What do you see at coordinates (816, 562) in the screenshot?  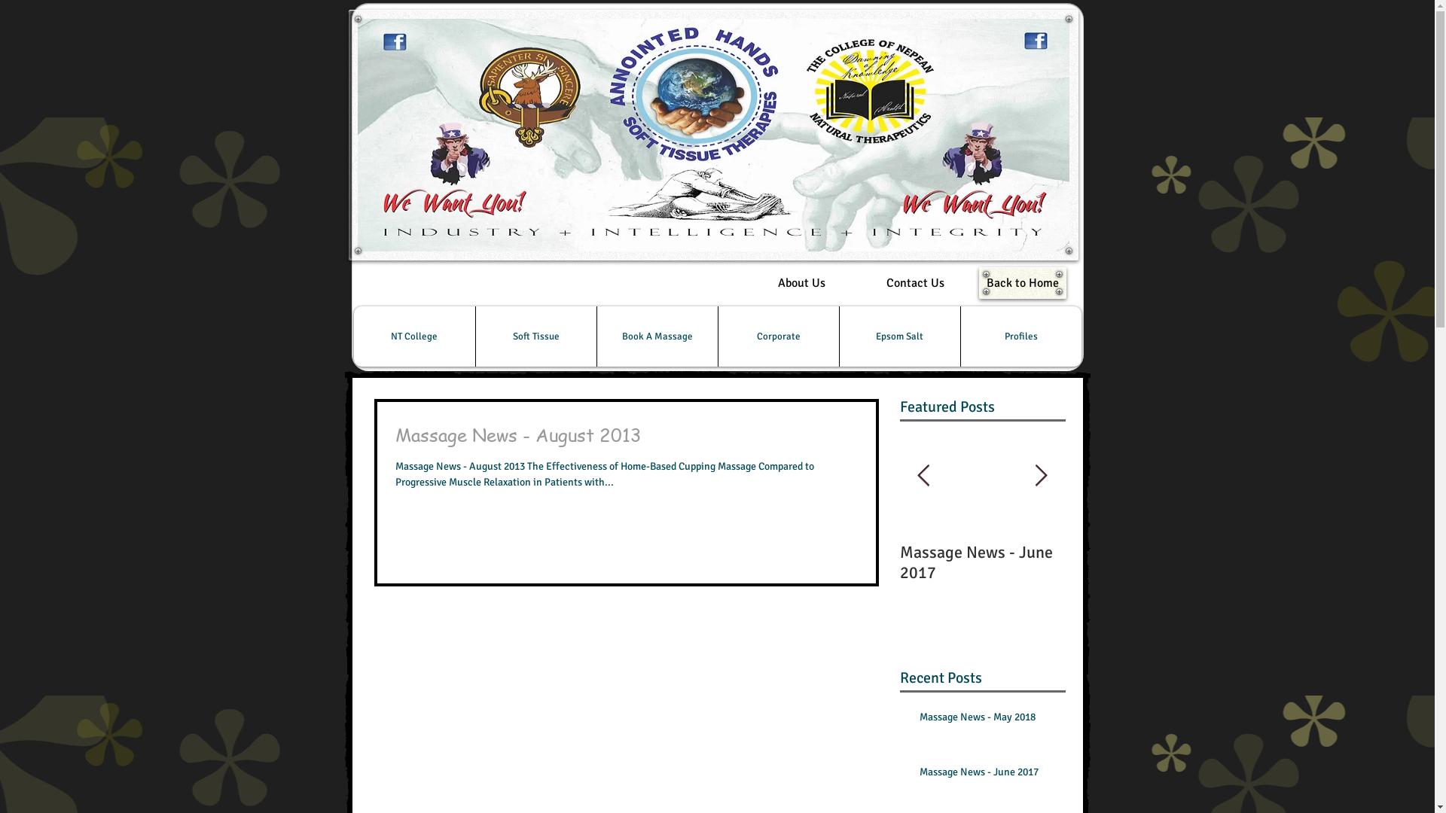 I see `Massage News - May 2018` at bounding box center [816, 562].